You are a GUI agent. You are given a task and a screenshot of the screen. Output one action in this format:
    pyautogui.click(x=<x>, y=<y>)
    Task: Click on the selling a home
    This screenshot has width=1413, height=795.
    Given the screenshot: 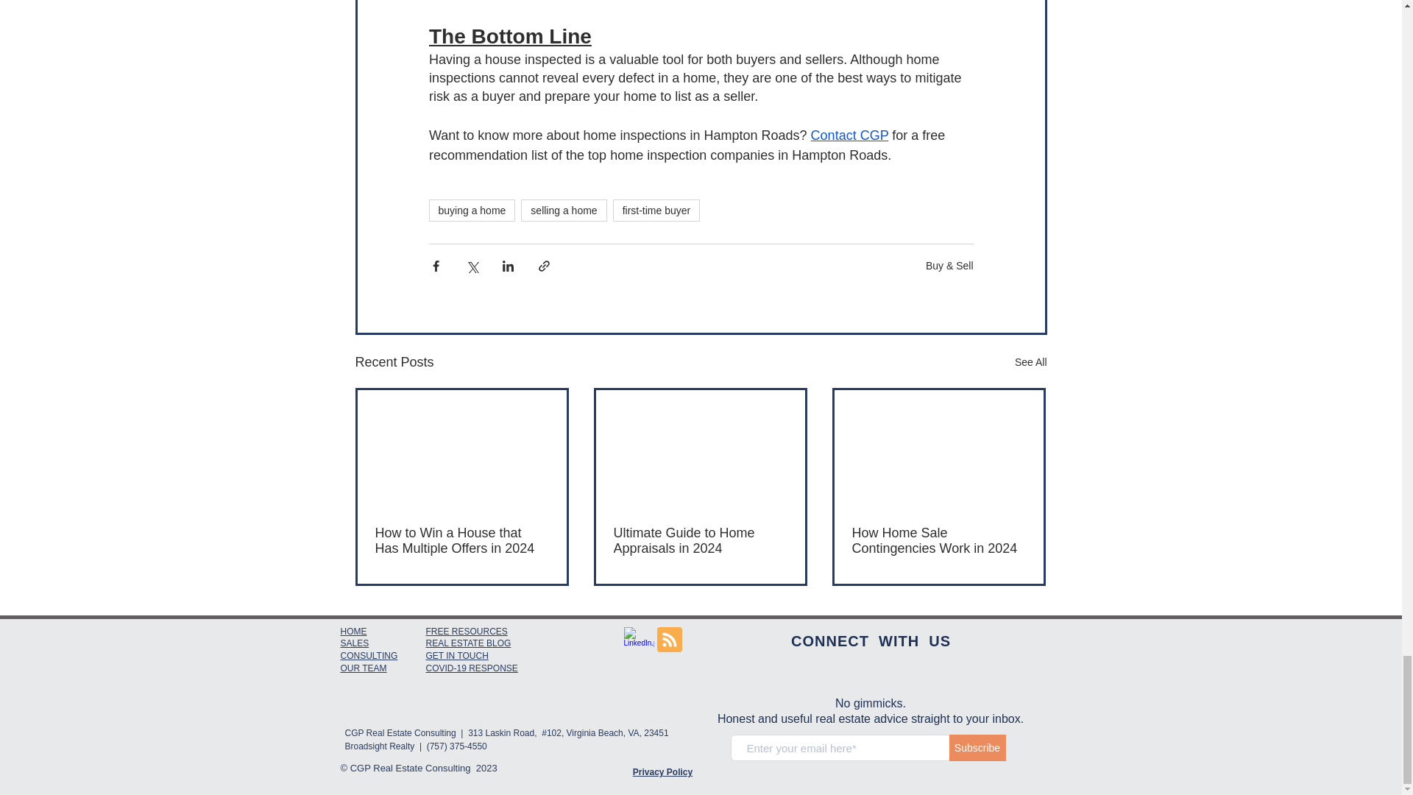 What is the action you would take?
    pyautogui.click(x=564, y=211)
    